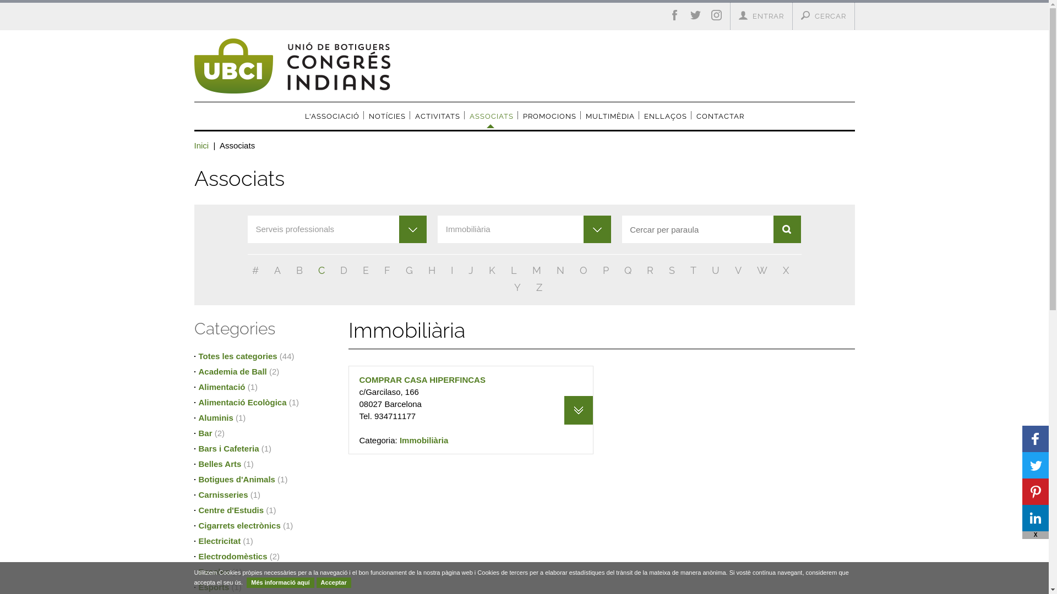  Describe the element at coordinates (767, 16) in the screenshot. I see `ENTRAR` at that location.